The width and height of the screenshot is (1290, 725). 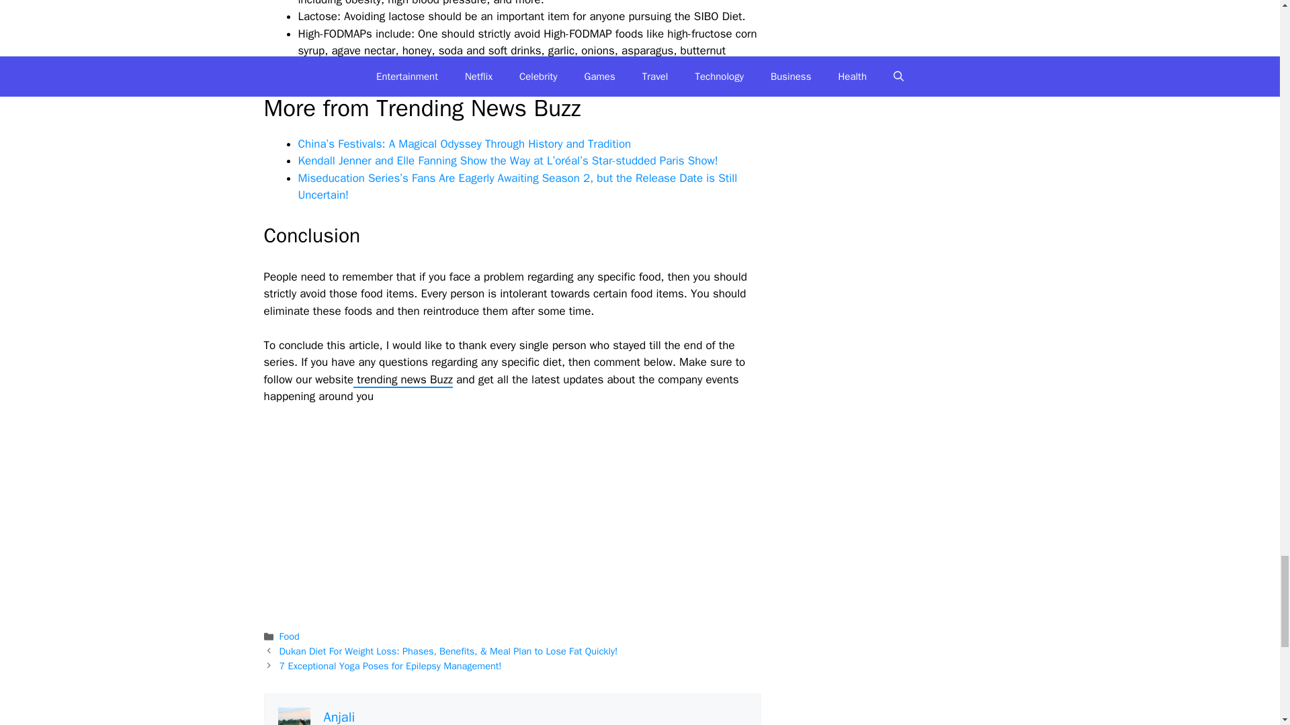 What do you see at coordinates (403, 380) in the screenshot?
I see `trending news Buzz` at bounding box center [403, 380].